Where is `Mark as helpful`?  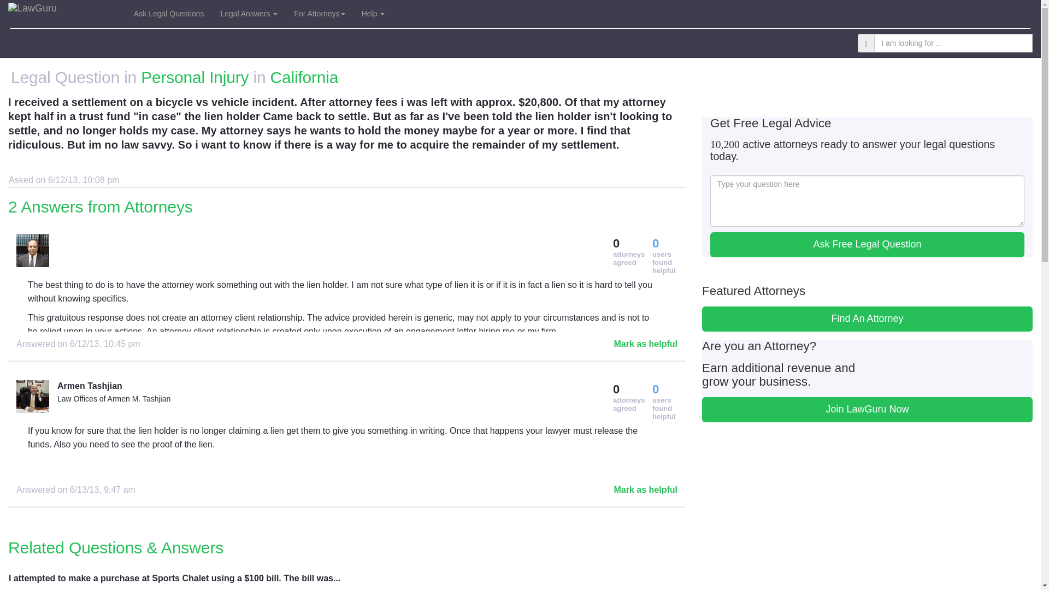
Mark as helpful is located at coordinates (646, 489).